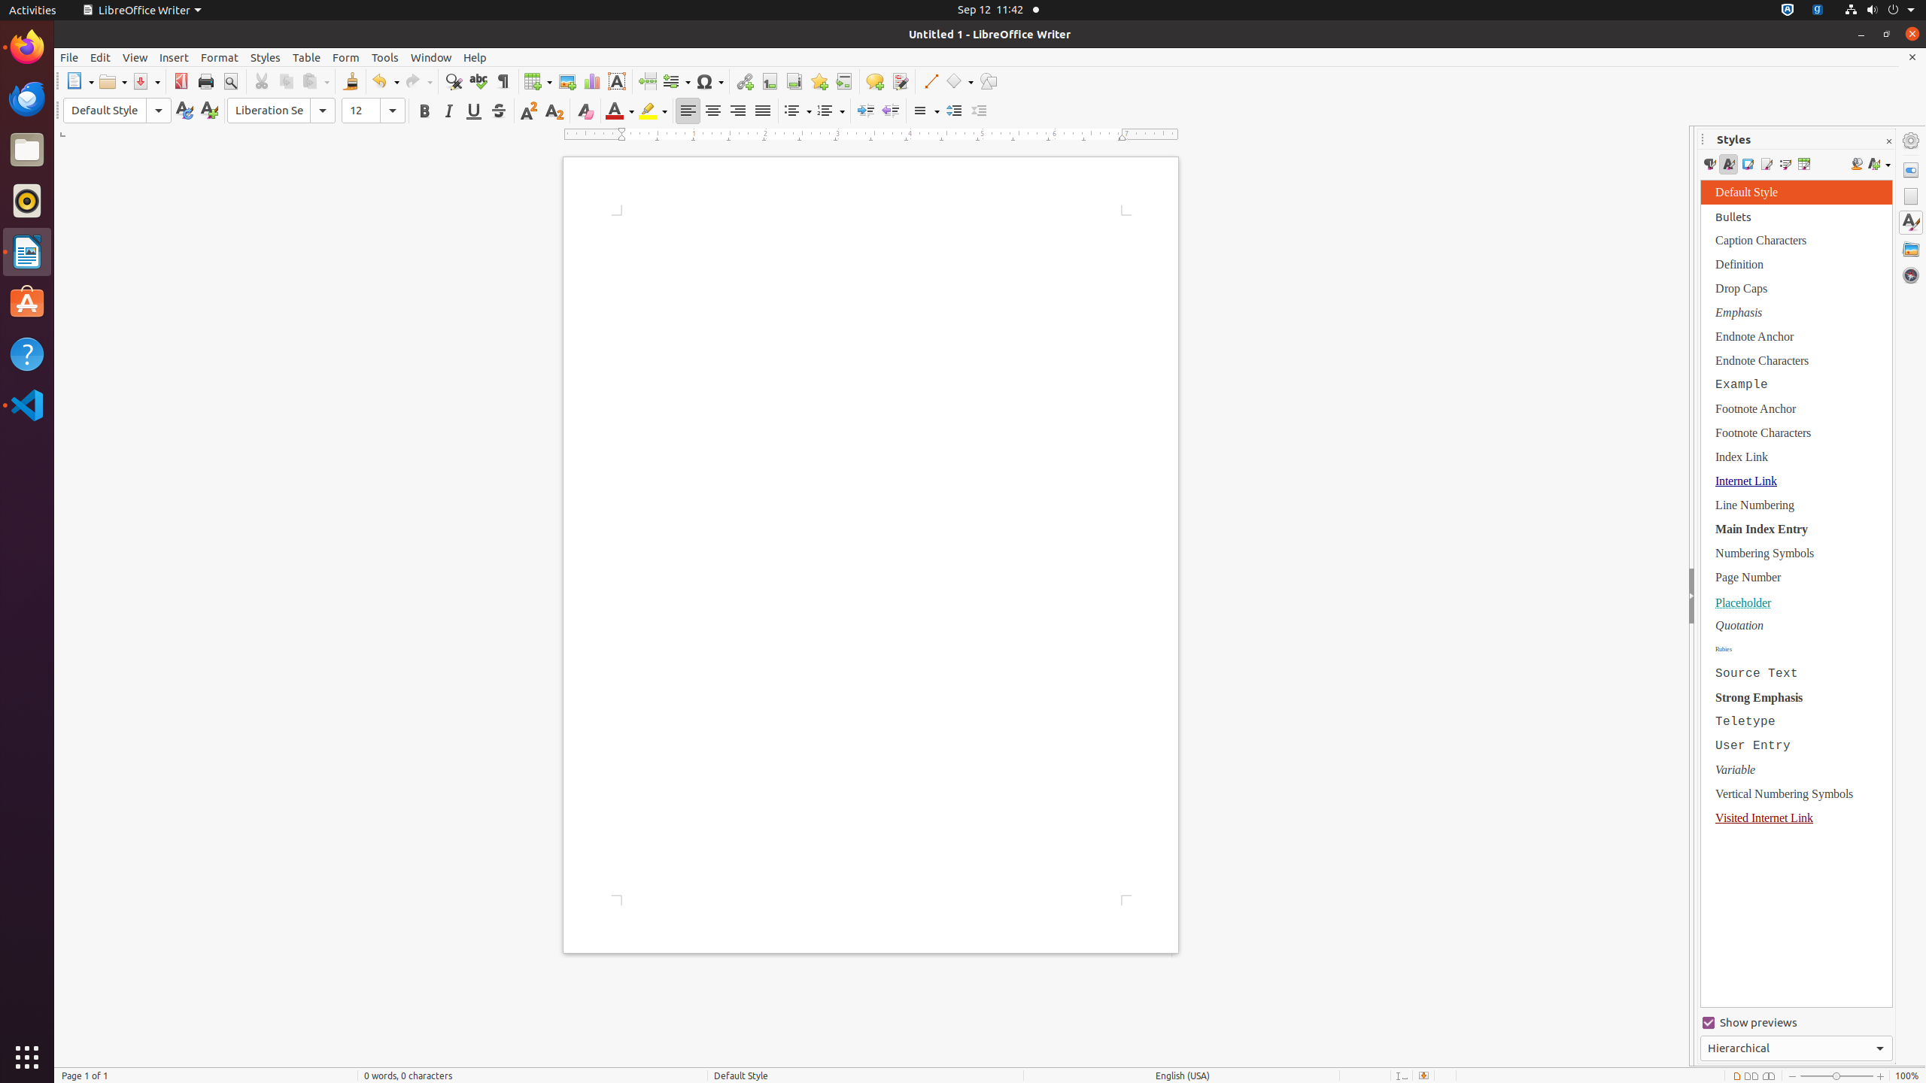 The width and height of the screenshot is (1926, 1083). I want to click on Properties, so click(1911, 170).